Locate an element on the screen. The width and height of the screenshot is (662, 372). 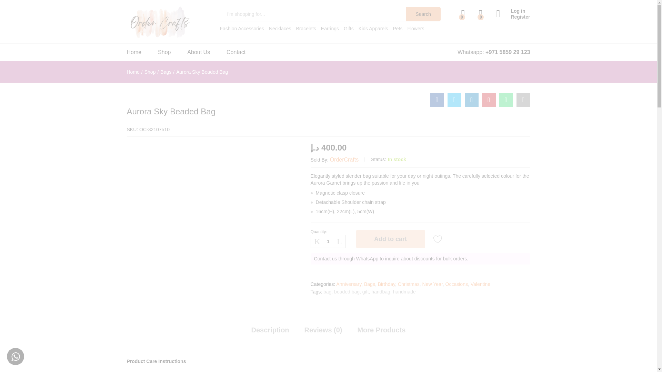
Search is located at coordinates (423, 14).